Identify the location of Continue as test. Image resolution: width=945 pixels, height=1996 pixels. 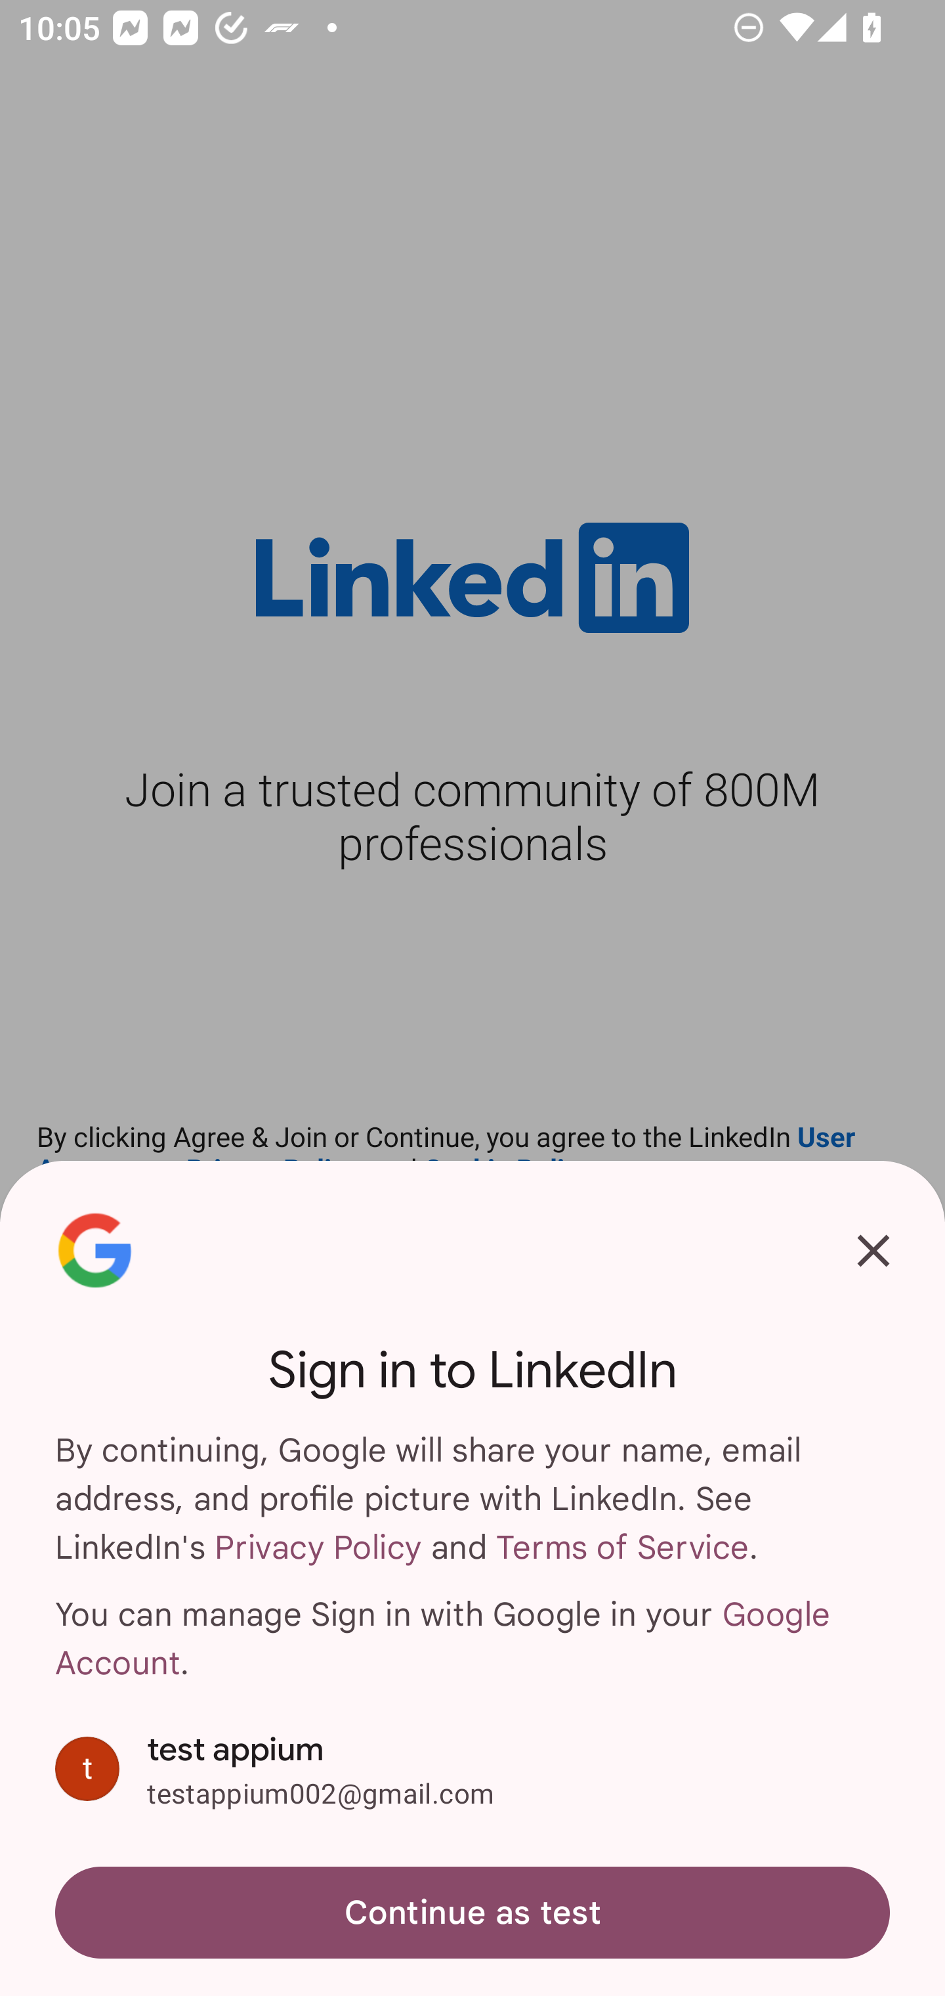
(472, 1913).